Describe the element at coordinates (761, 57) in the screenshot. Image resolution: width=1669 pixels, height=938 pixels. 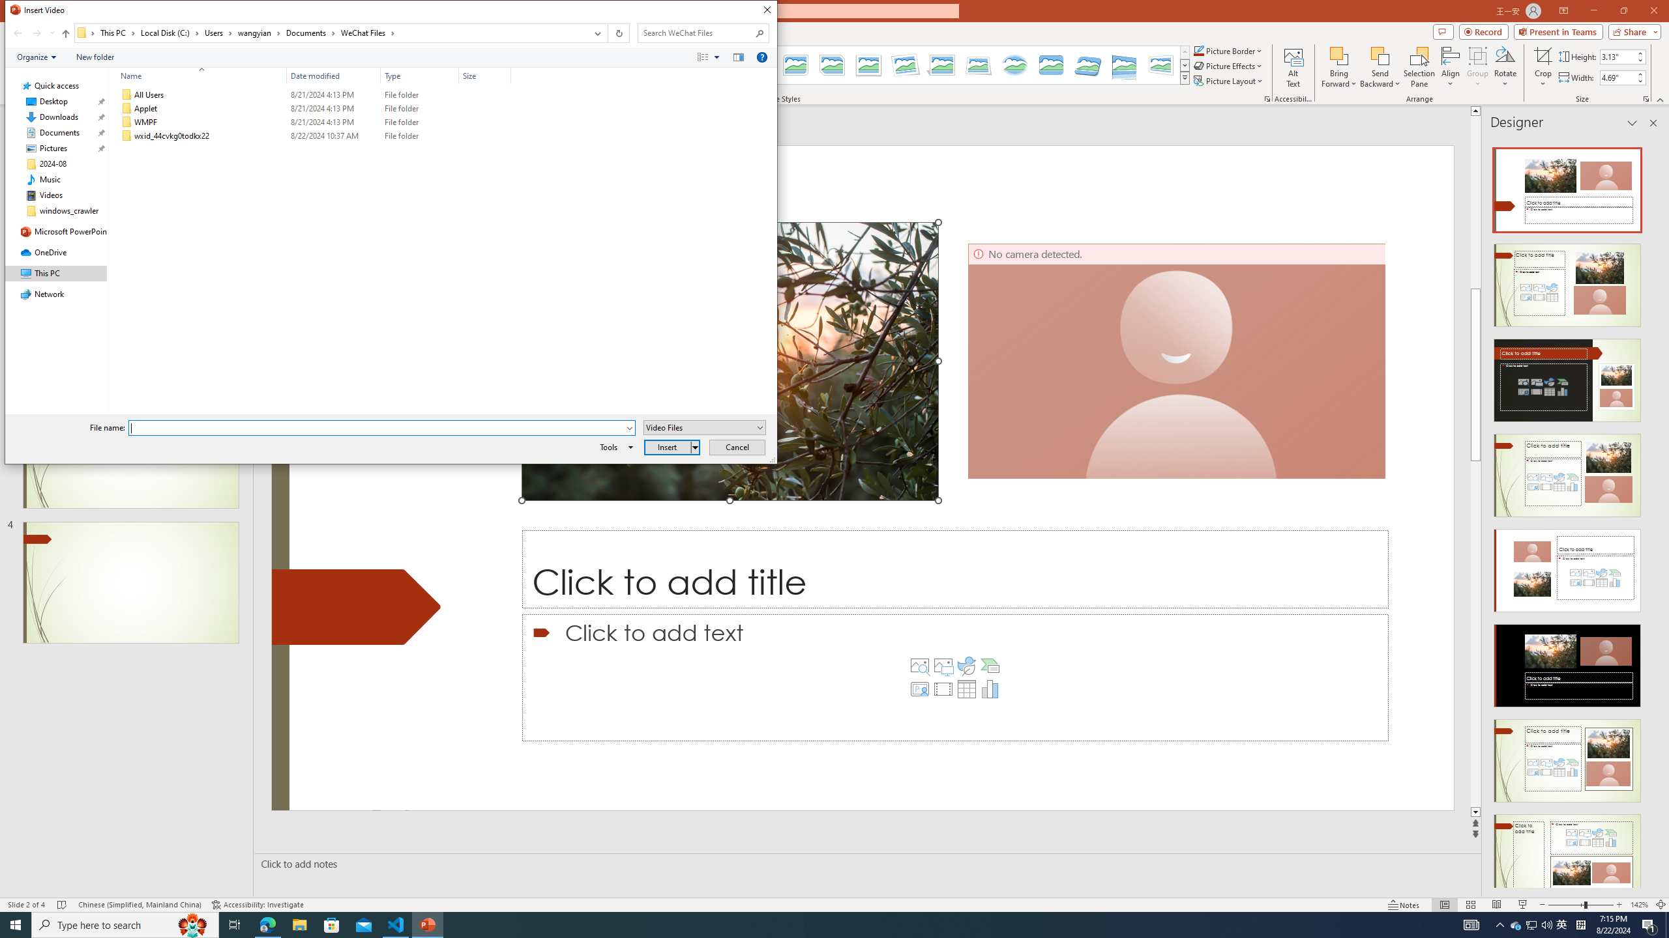
I see `&Help` at that location.